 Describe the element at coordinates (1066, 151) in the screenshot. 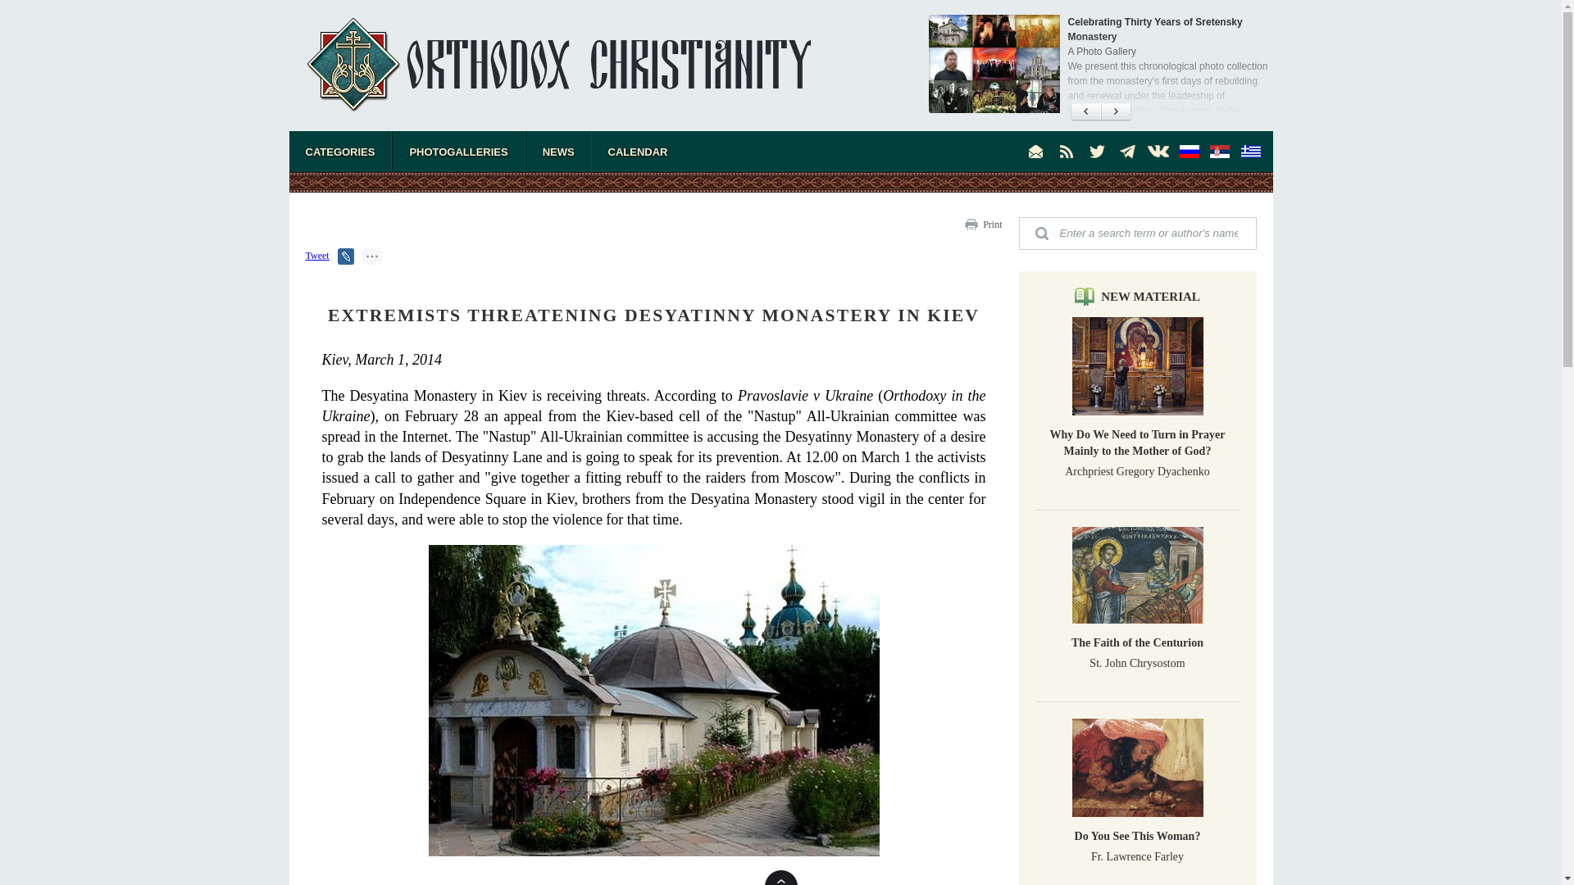

I see `RSS` at that location.